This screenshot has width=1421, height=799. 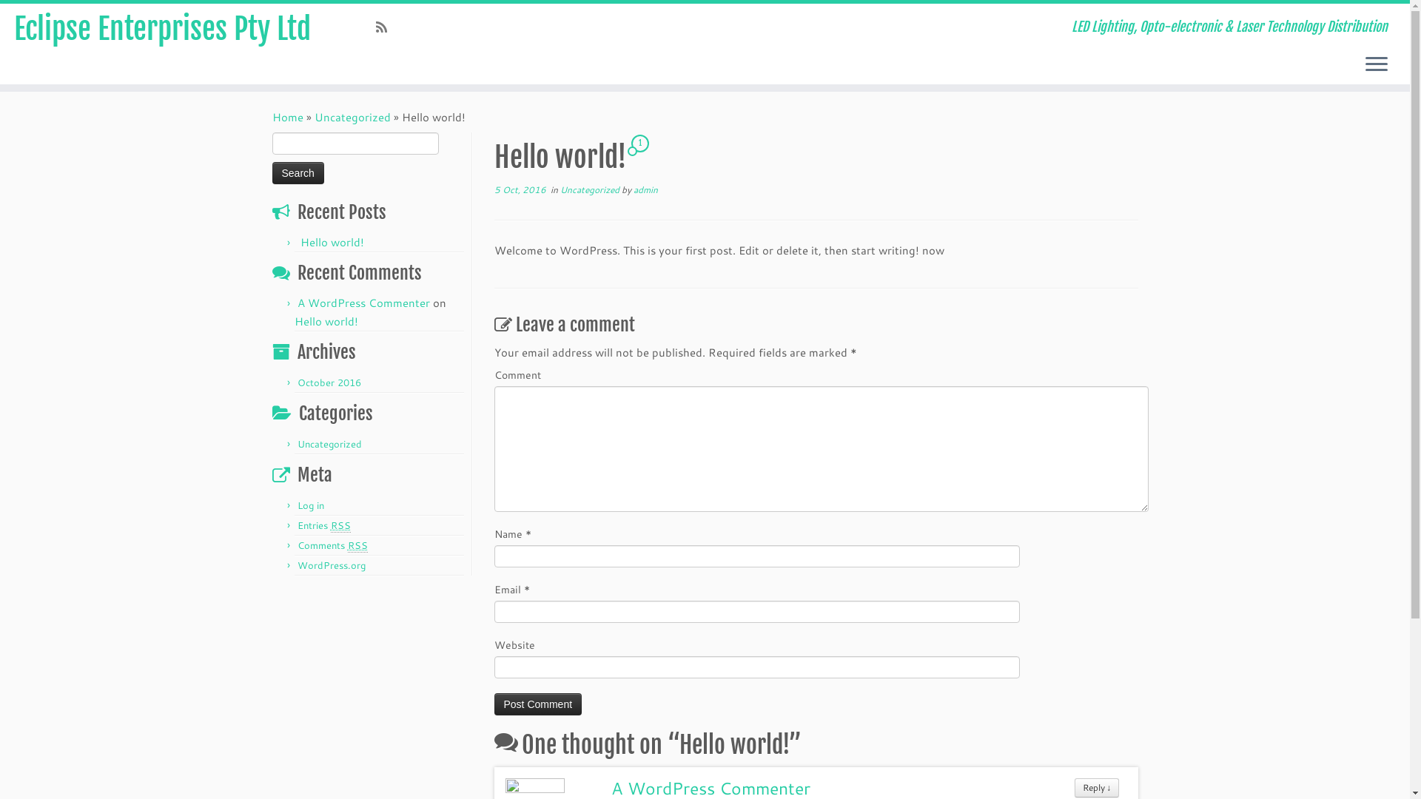 I want to click on 5 Oct, 2016, so click(x=520, y=189).